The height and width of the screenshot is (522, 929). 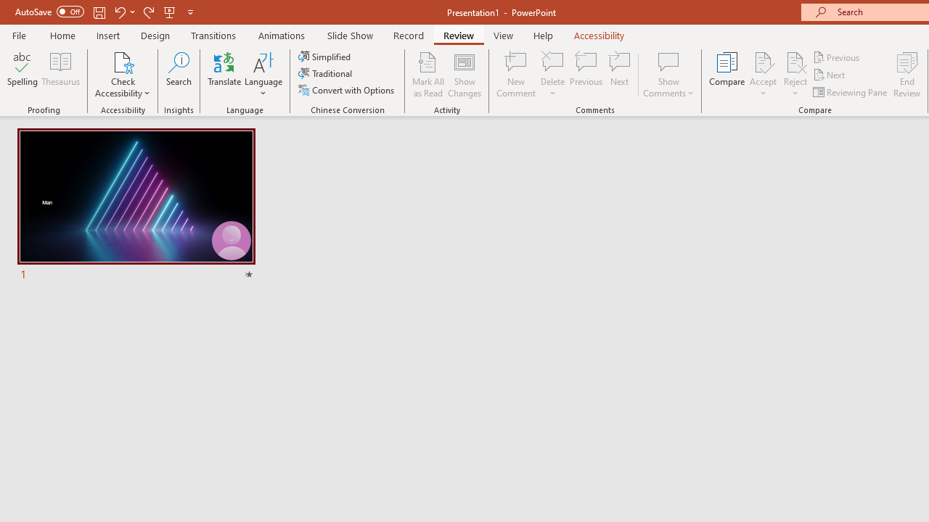 What do you see at coordinates (668, 74) in the screenshot?
I see `Show Comments` at bounding box center [668, 74].